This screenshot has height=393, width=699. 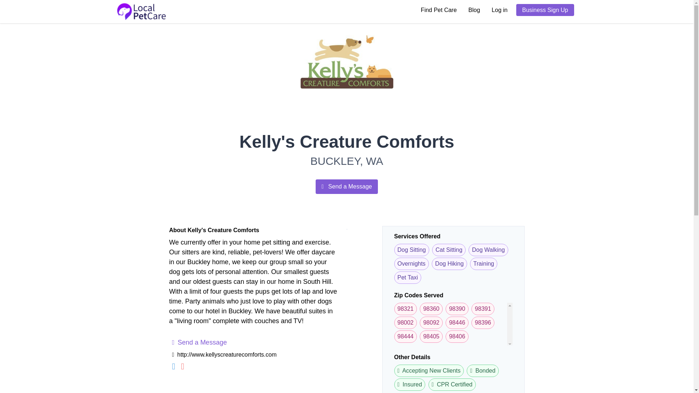 What do you see at coordinates (439, 10) in the screenshot?
I see `Find Pet Care` at bounding box center [439, 10].